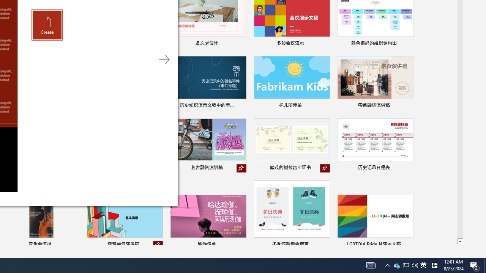 Image resolution: width=486 pixels, height=273 pixels. I want to click on Action Center, 2 new notifications, so click(406, 265).